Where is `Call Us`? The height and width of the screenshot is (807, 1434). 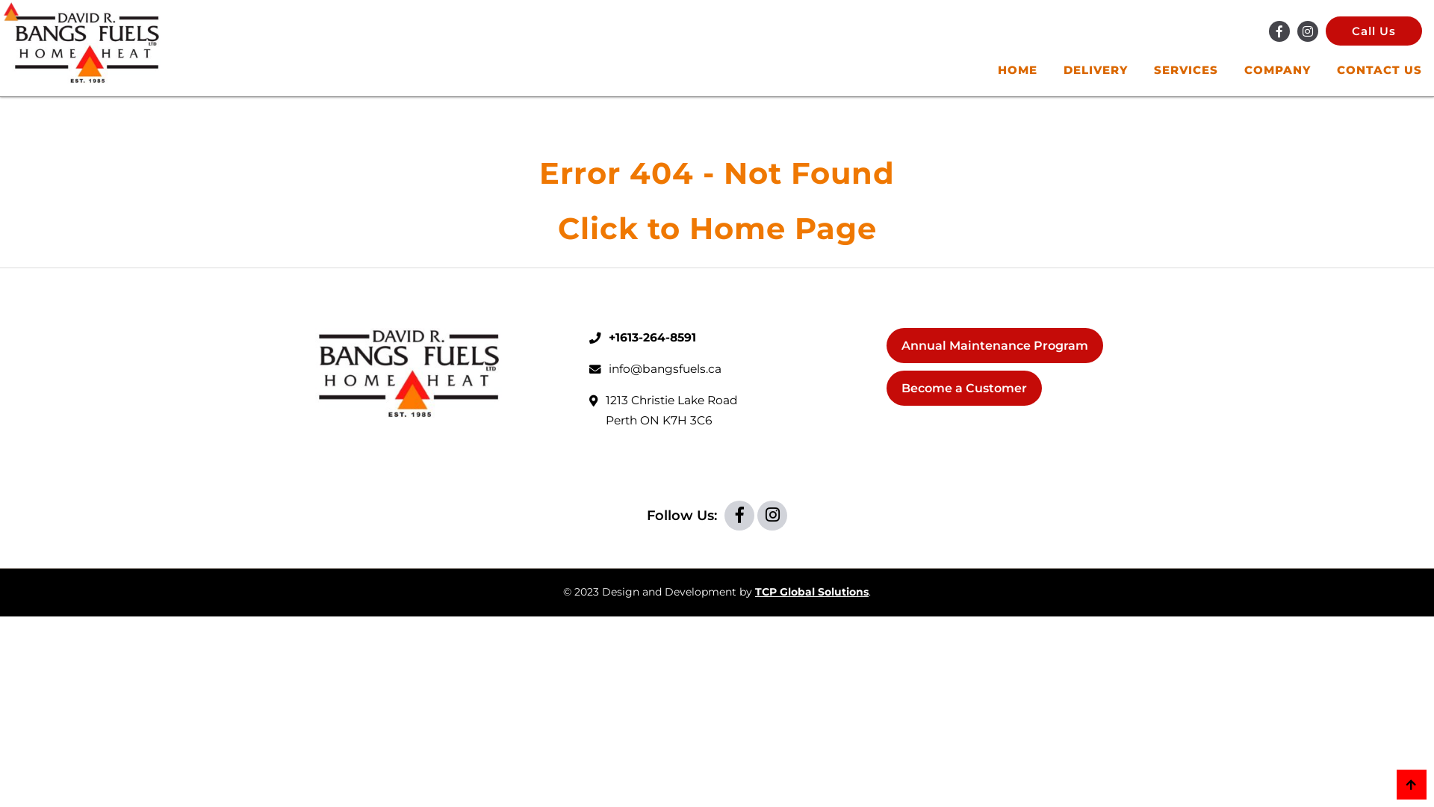 Call Us is located at coordinates (1374, 31).